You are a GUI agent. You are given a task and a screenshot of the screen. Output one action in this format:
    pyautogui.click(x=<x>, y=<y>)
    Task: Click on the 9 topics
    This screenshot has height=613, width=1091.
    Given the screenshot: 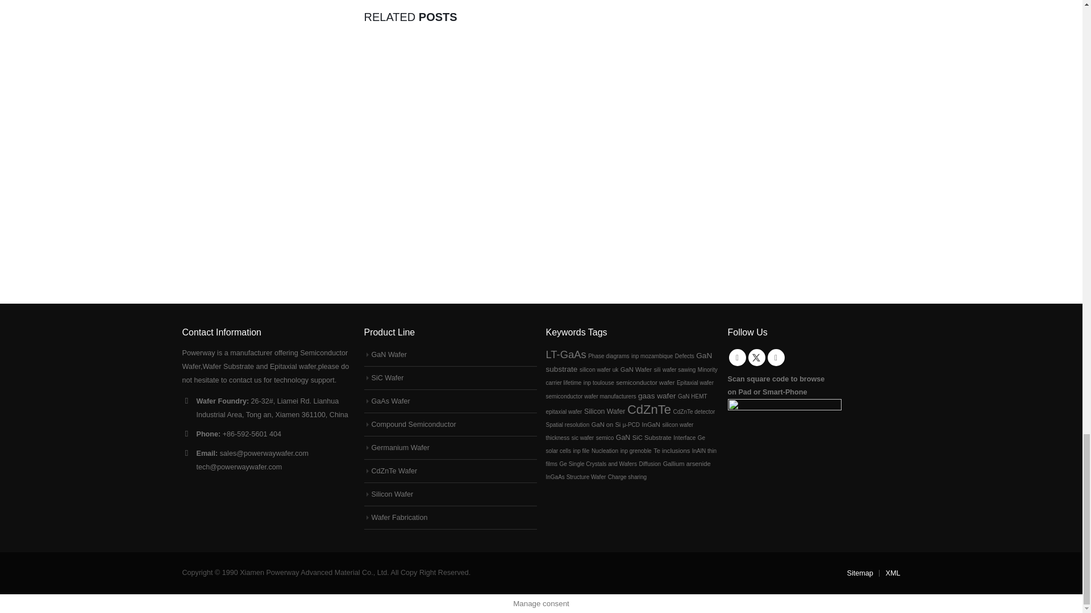 What is the action you would take?
    pyautogui.click(x=566, y=354)
    